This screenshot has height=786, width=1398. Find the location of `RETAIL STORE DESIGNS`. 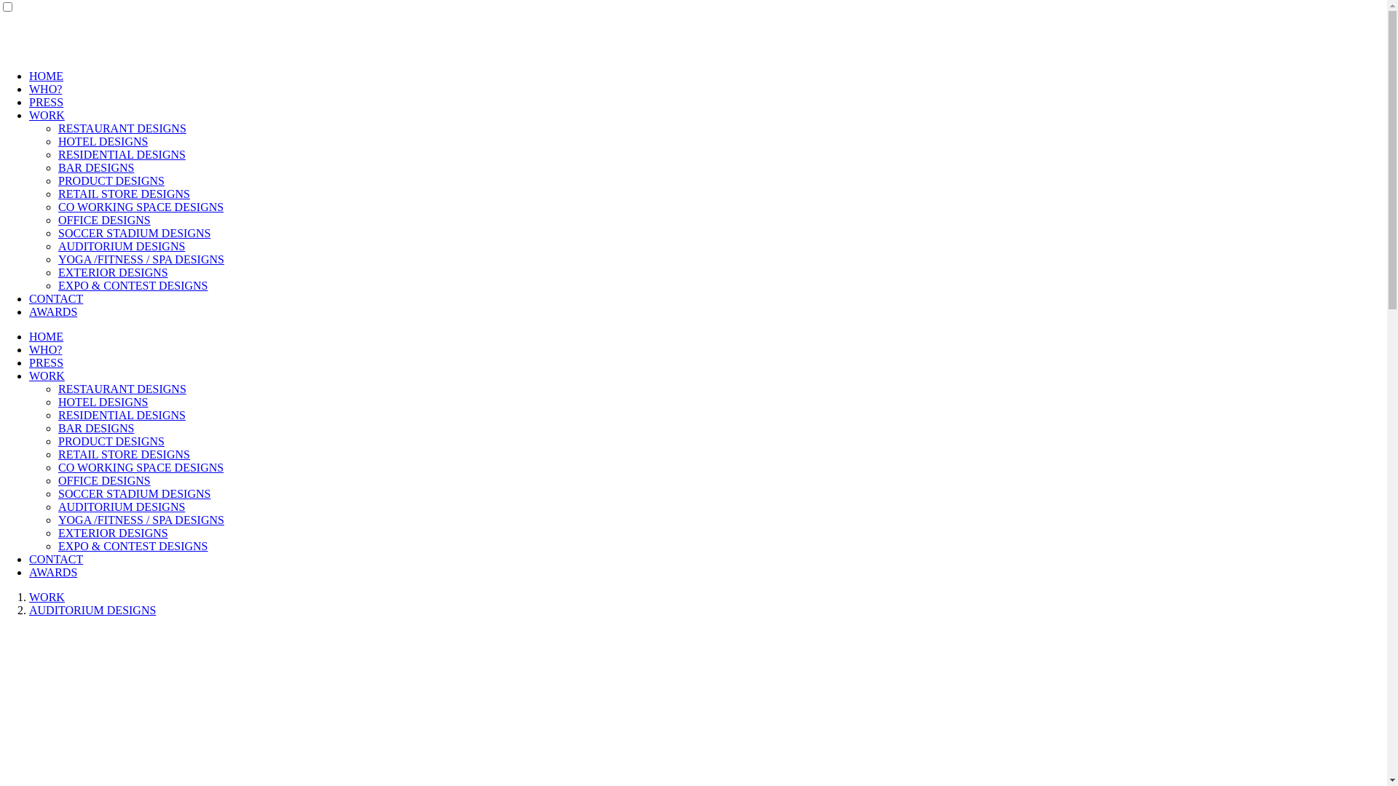

RETAIL STORE DESIGNS is located at coordinates (124, 194).